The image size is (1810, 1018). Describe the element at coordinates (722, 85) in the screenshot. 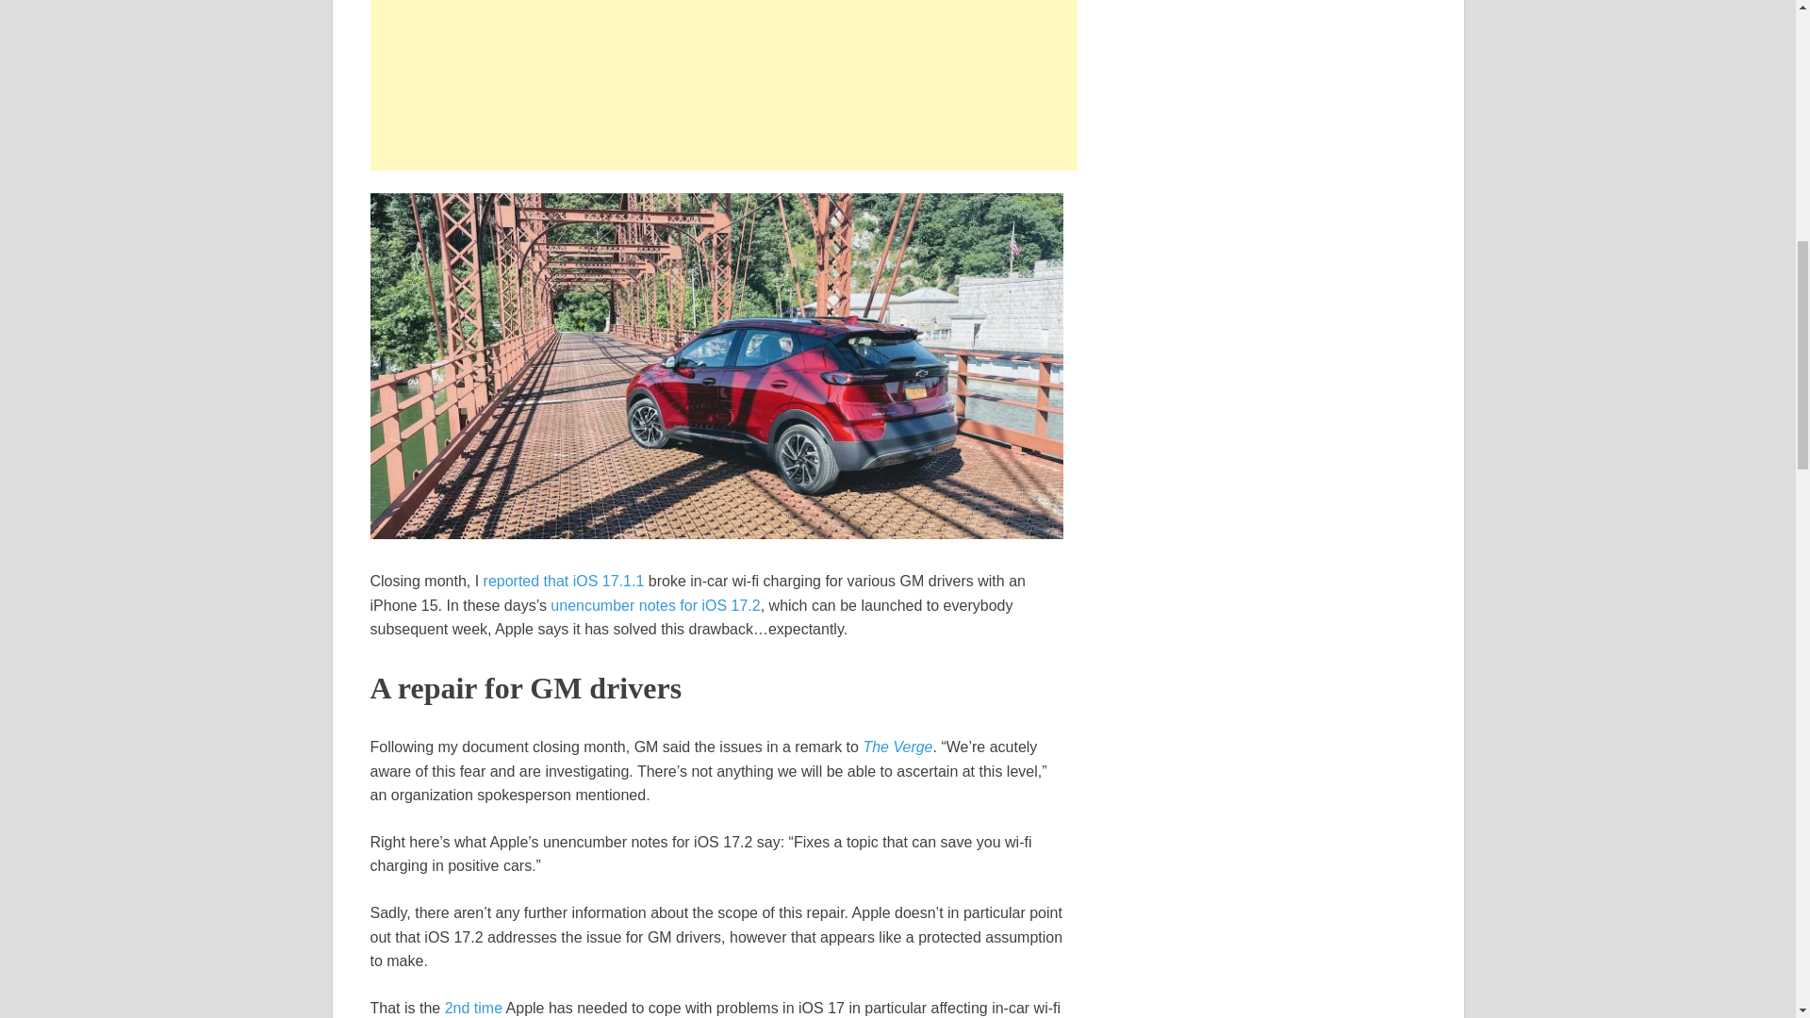

I see `Advertisement` at that location.